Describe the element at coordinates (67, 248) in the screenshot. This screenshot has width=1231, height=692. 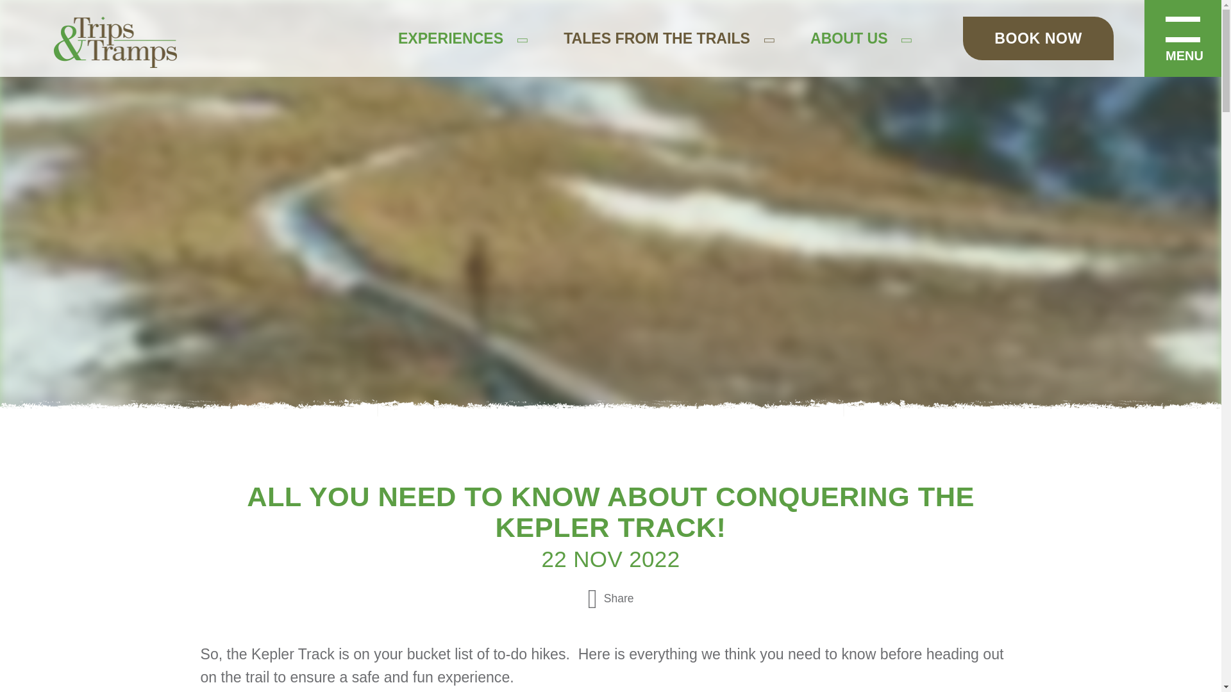
I see `Tales from the Trails` at that location.